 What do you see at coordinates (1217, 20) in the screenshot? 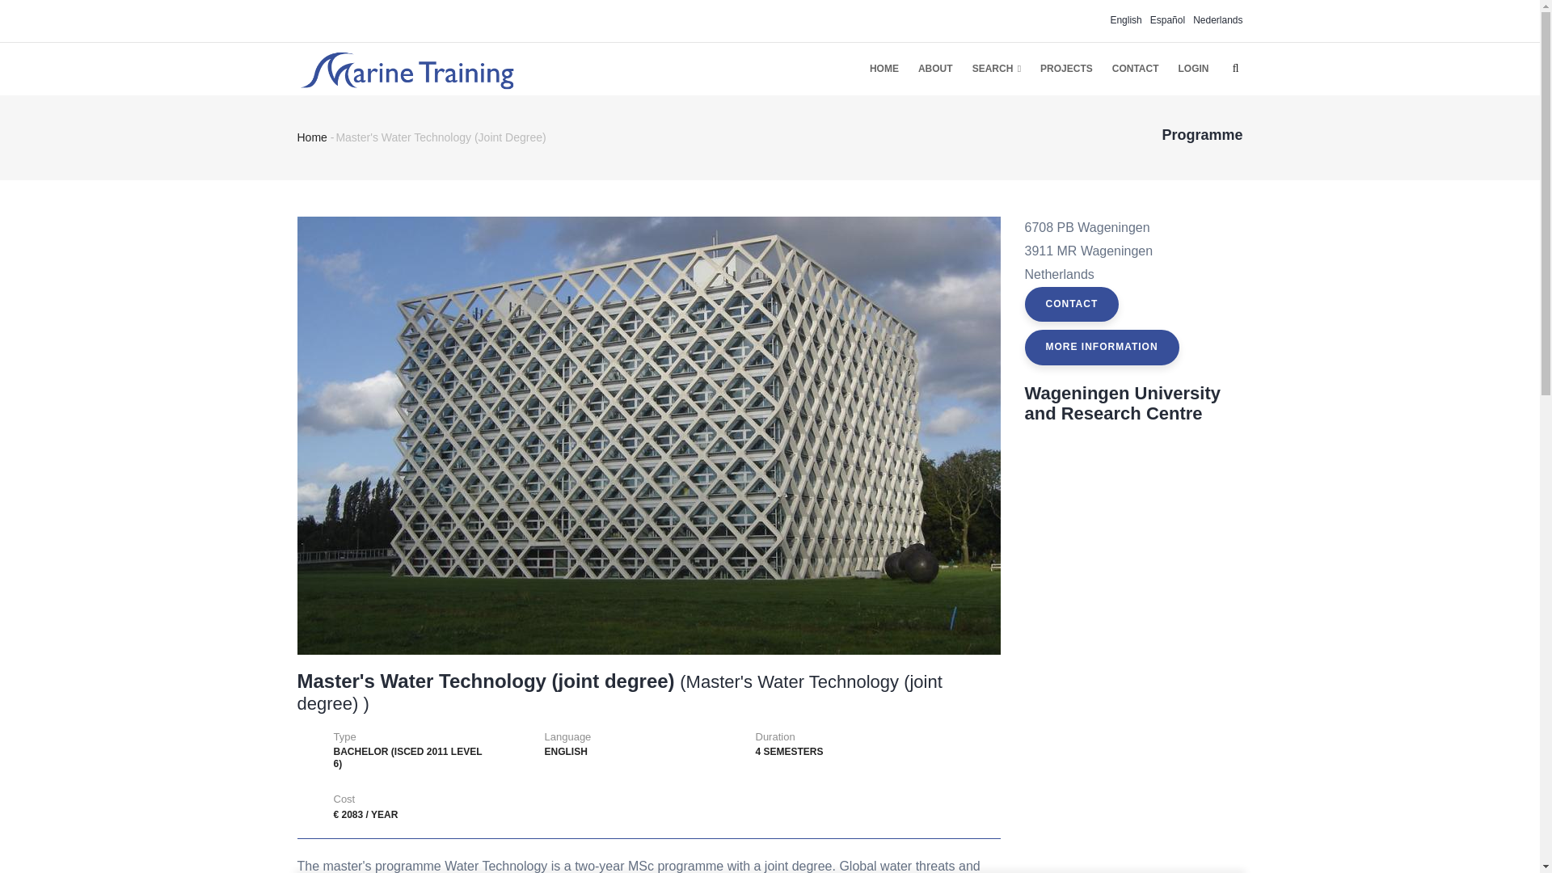
I see `Nederlands` at bounding box center [1217, 20].